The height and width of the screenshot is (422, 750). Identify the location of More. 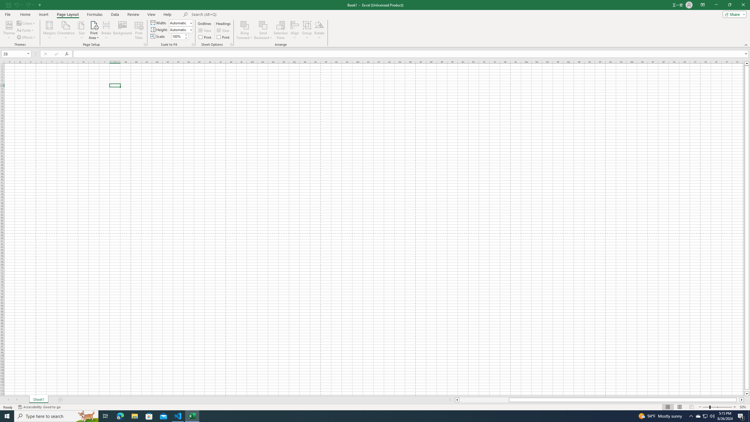
(186, 35).